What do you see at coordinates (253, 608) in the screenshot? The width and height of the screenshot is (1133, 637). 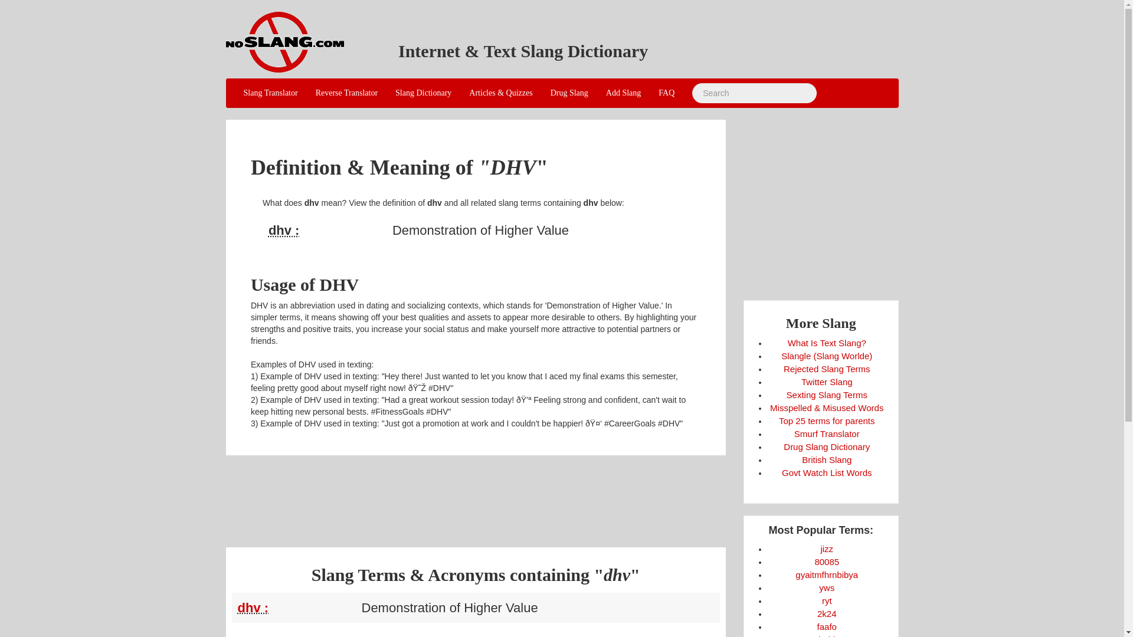 I see `dhv :` at bounding box center [253, 608].